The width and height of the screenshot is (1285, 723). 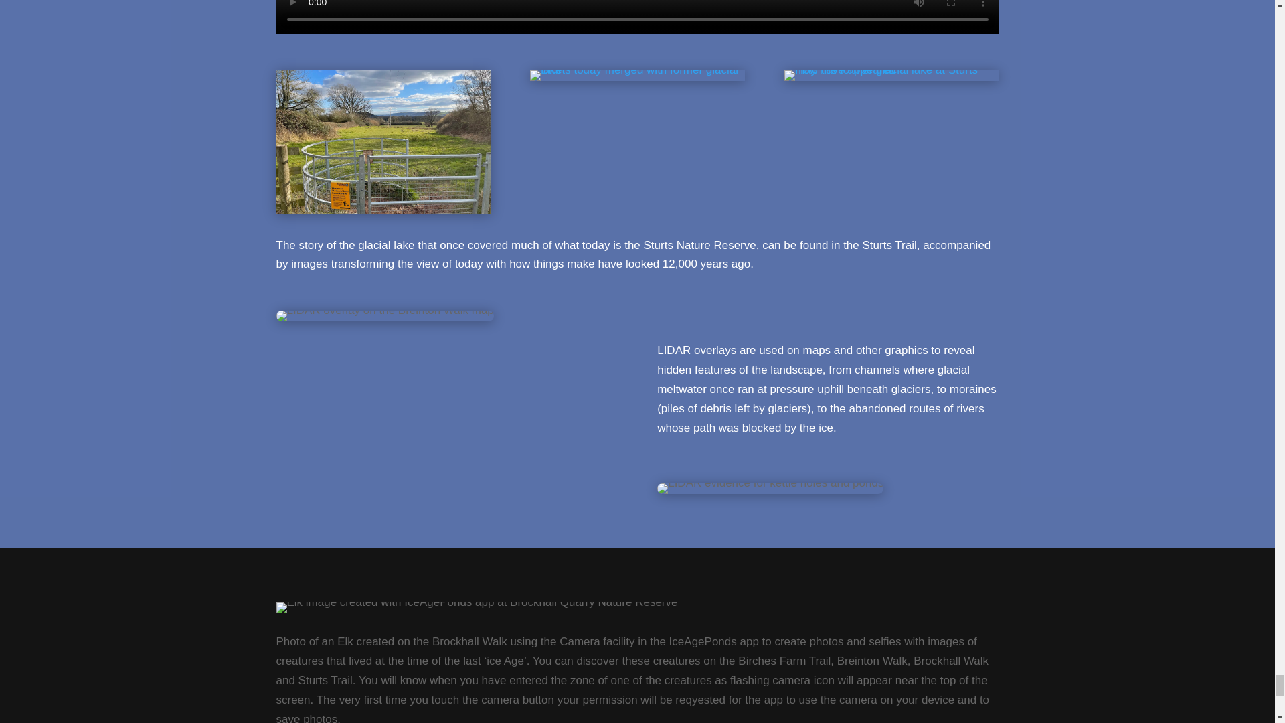 What do you see at coordinates (384, 316) in the screenshot?
I see `LIDAR overlay on the Breinton Walk map` at bounding box center [384, 316].